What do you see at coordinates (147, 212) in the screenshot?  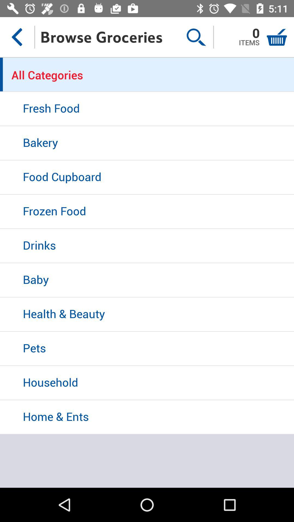 I see `swipe to frozen food icon` at bounding box center [147, 212].